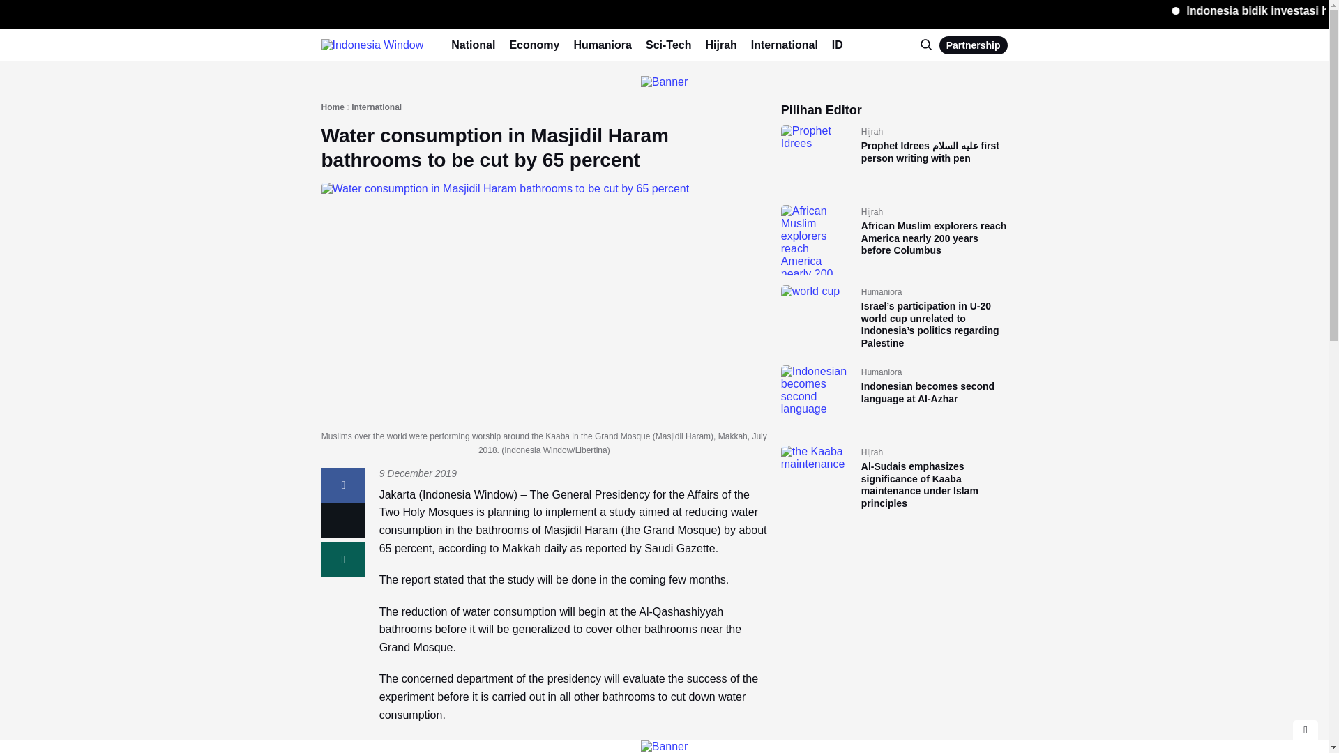  Describe the element at coordinates (668, 45) in the screenshot. I see `Sci-Tech` at that location.